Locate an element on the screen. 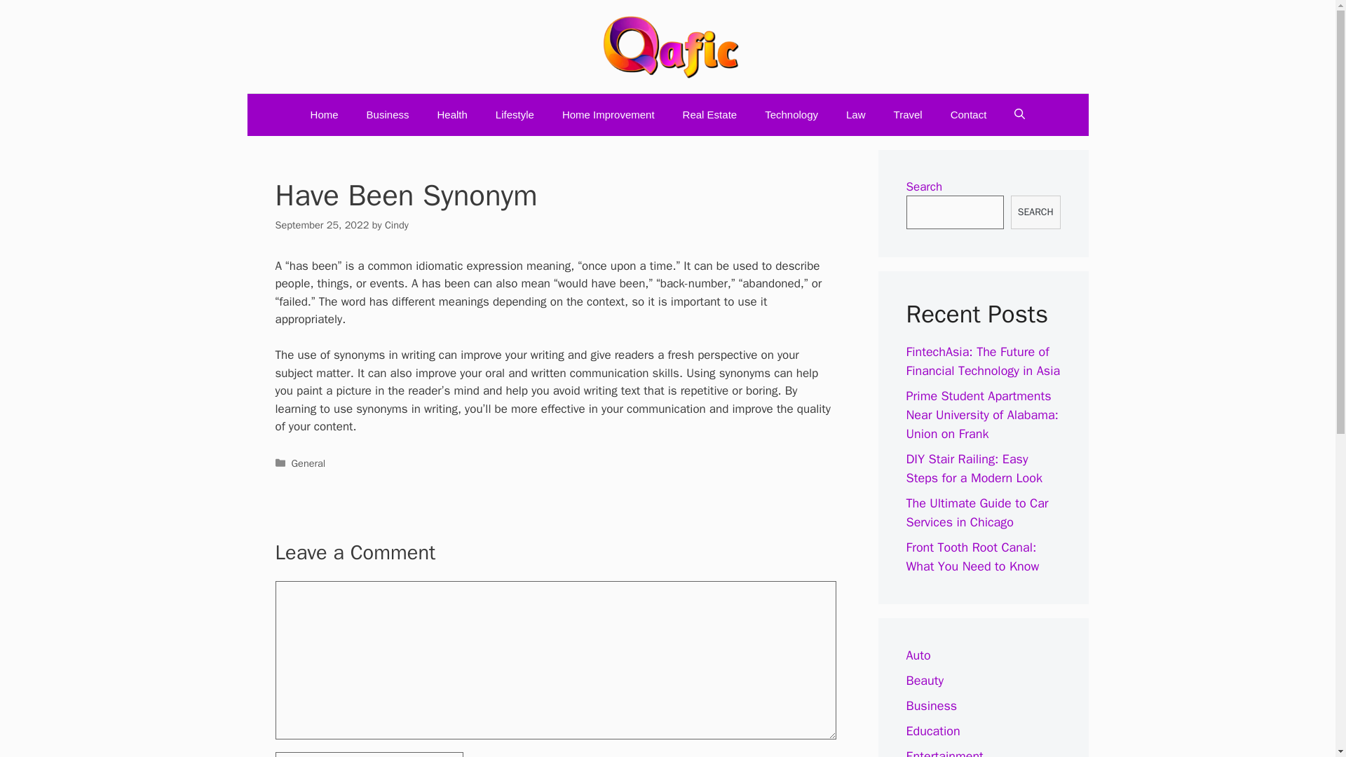 The image size is (1346, 757). Education is located at coordinates (932, 731).